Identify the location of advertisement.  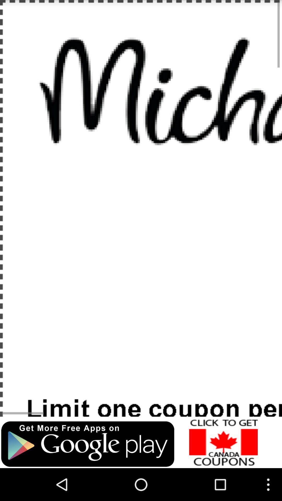
(88, 444).